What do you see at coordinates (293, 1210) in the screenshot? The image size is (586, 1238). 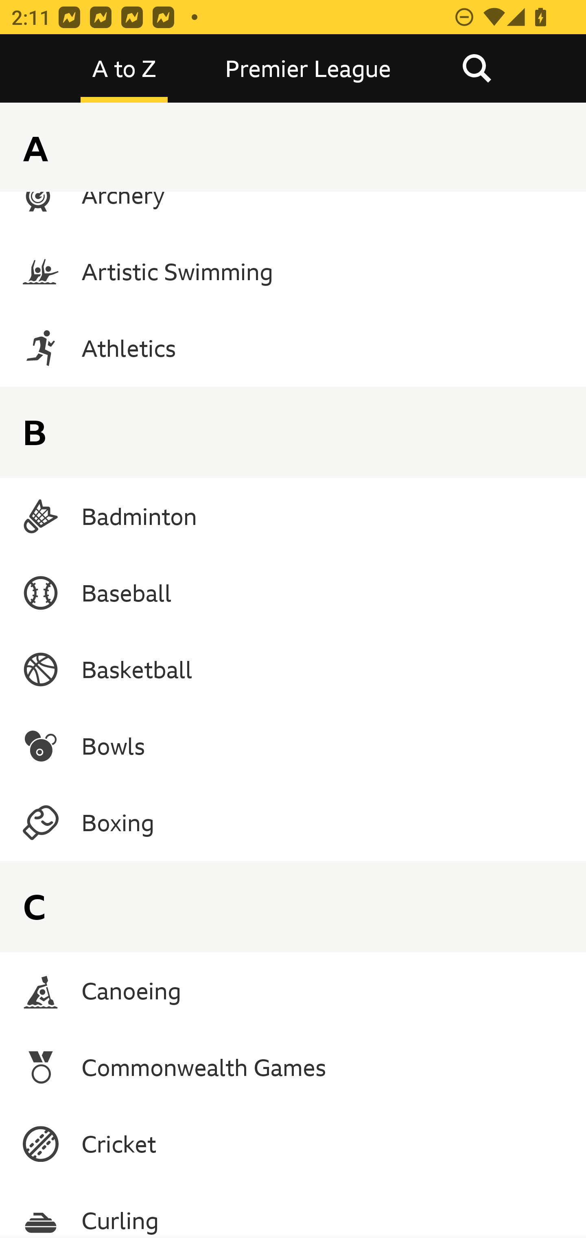 I see `Curling` at bounding box center [293, 1210].